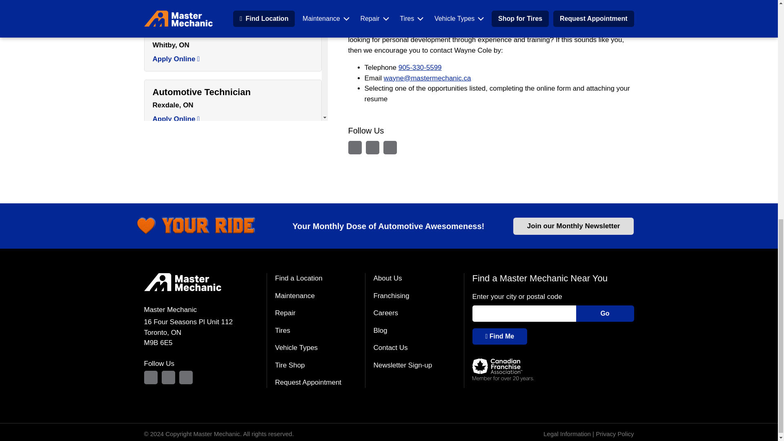  Describe the element at coordinates (168, 377) in the screenshot. I see `Facebook` at that location.